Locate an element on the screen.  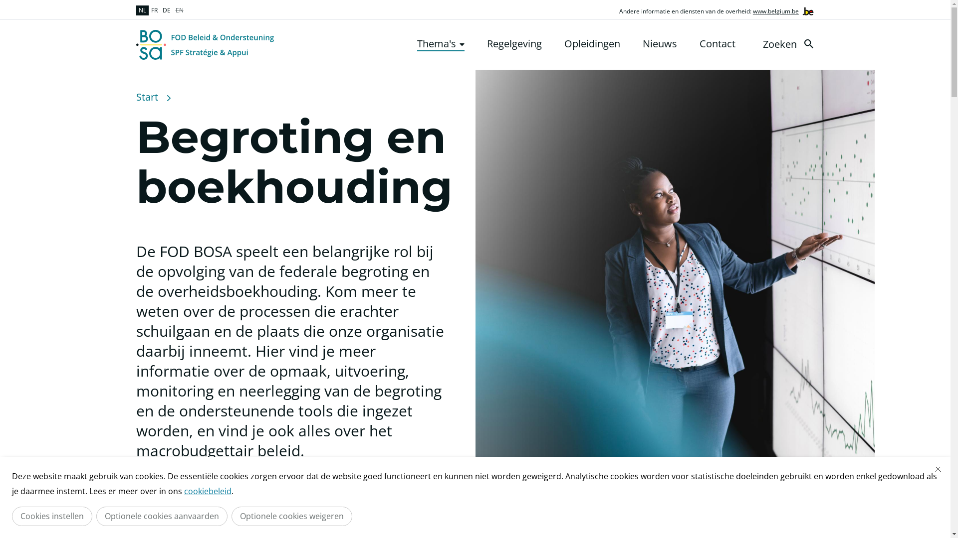
Thema's is located at coordinates (441, 44).